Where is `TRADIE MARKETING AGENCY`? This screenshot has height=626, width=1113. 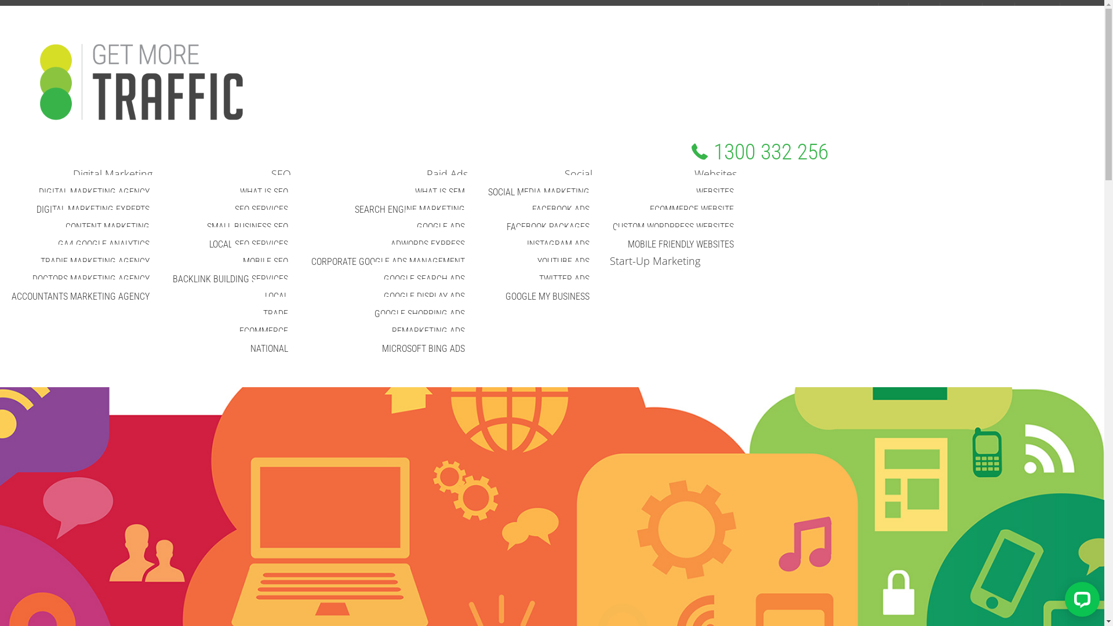
TRADIE MARKETING AGENCY is located at coordinates (95, 262).